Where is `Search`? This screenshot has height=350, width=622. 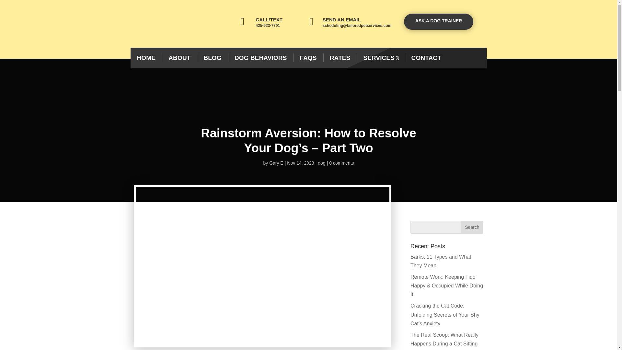 Search is located at coordinates (472, 227).